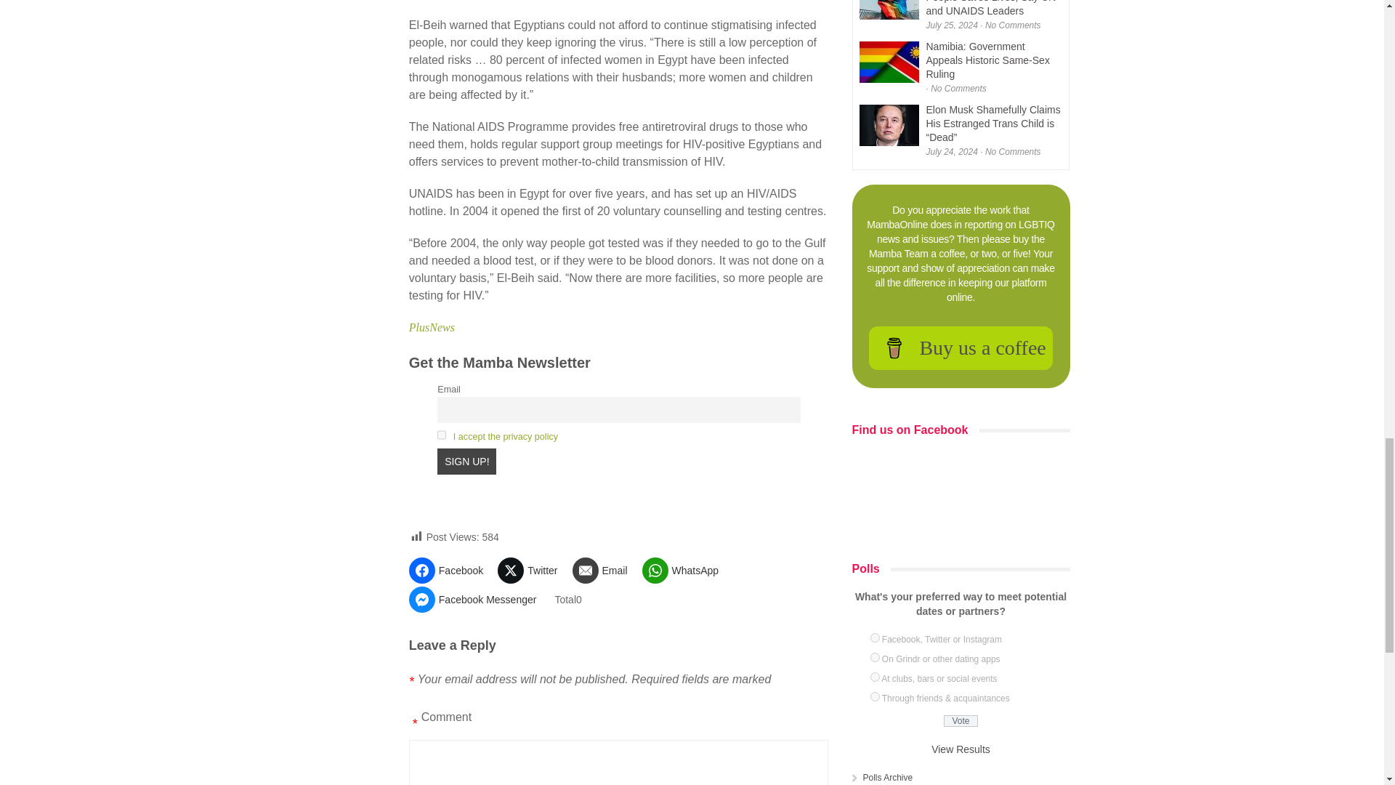 The image size is (1395, 785). Describe the element at coordinates (533, 570) in the screenshot. I see `Share on Twitter` at that location.